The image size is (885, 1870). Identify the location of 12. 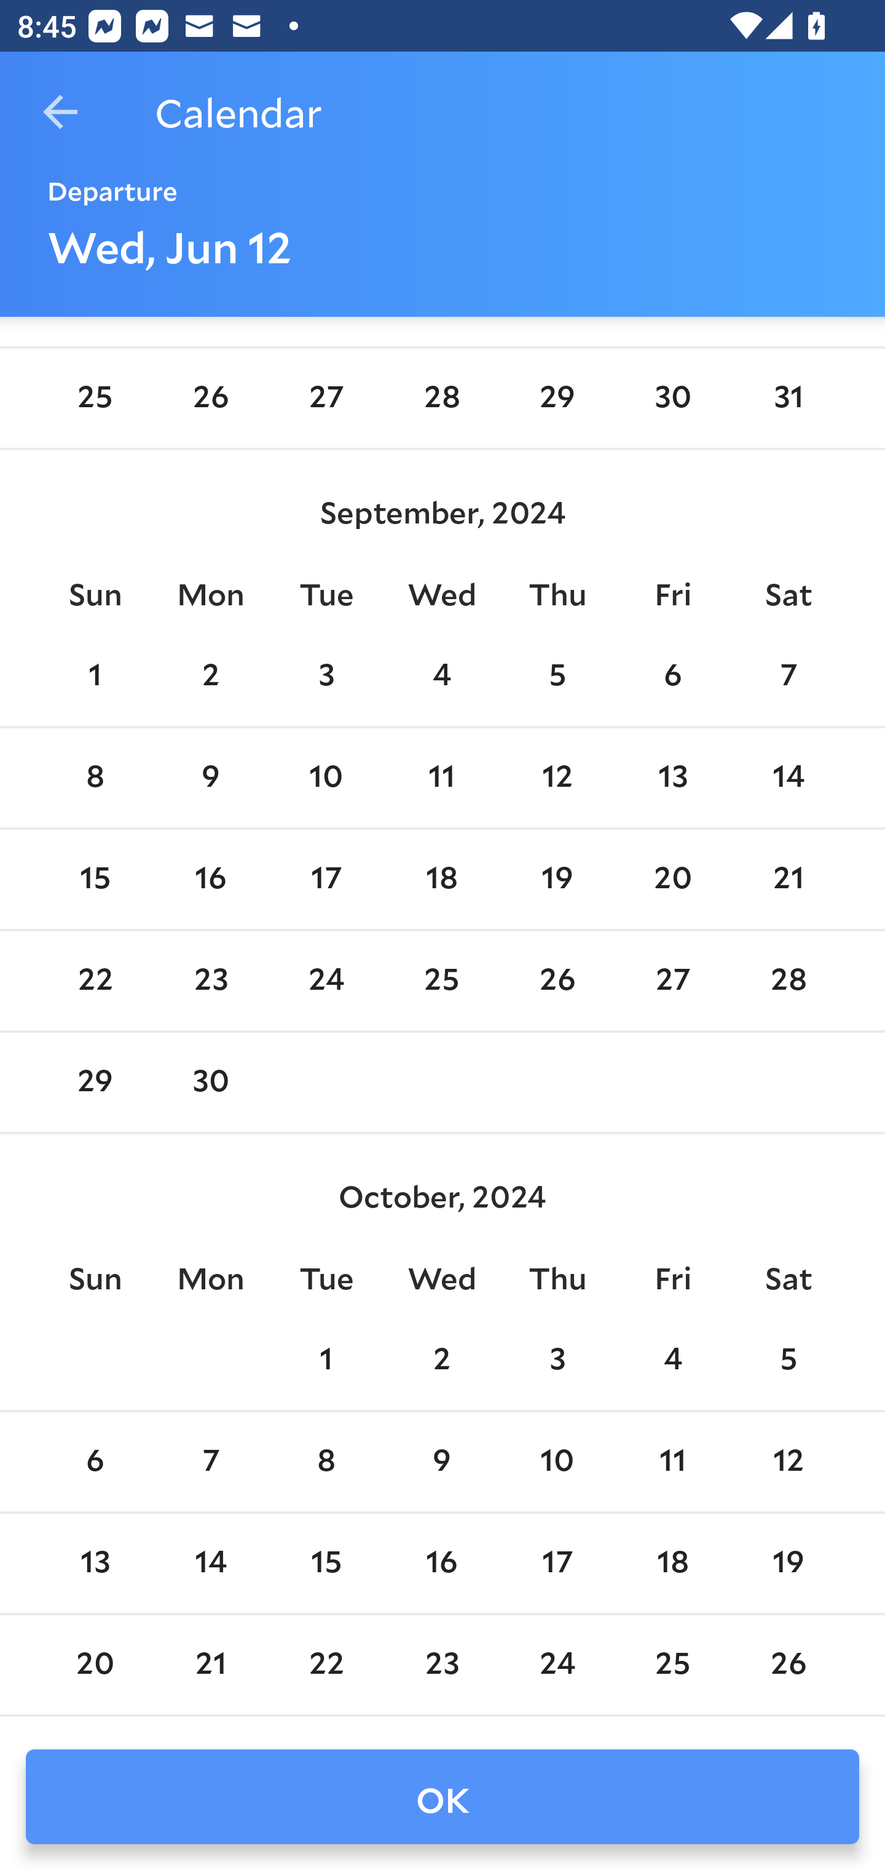
(788, 1462).